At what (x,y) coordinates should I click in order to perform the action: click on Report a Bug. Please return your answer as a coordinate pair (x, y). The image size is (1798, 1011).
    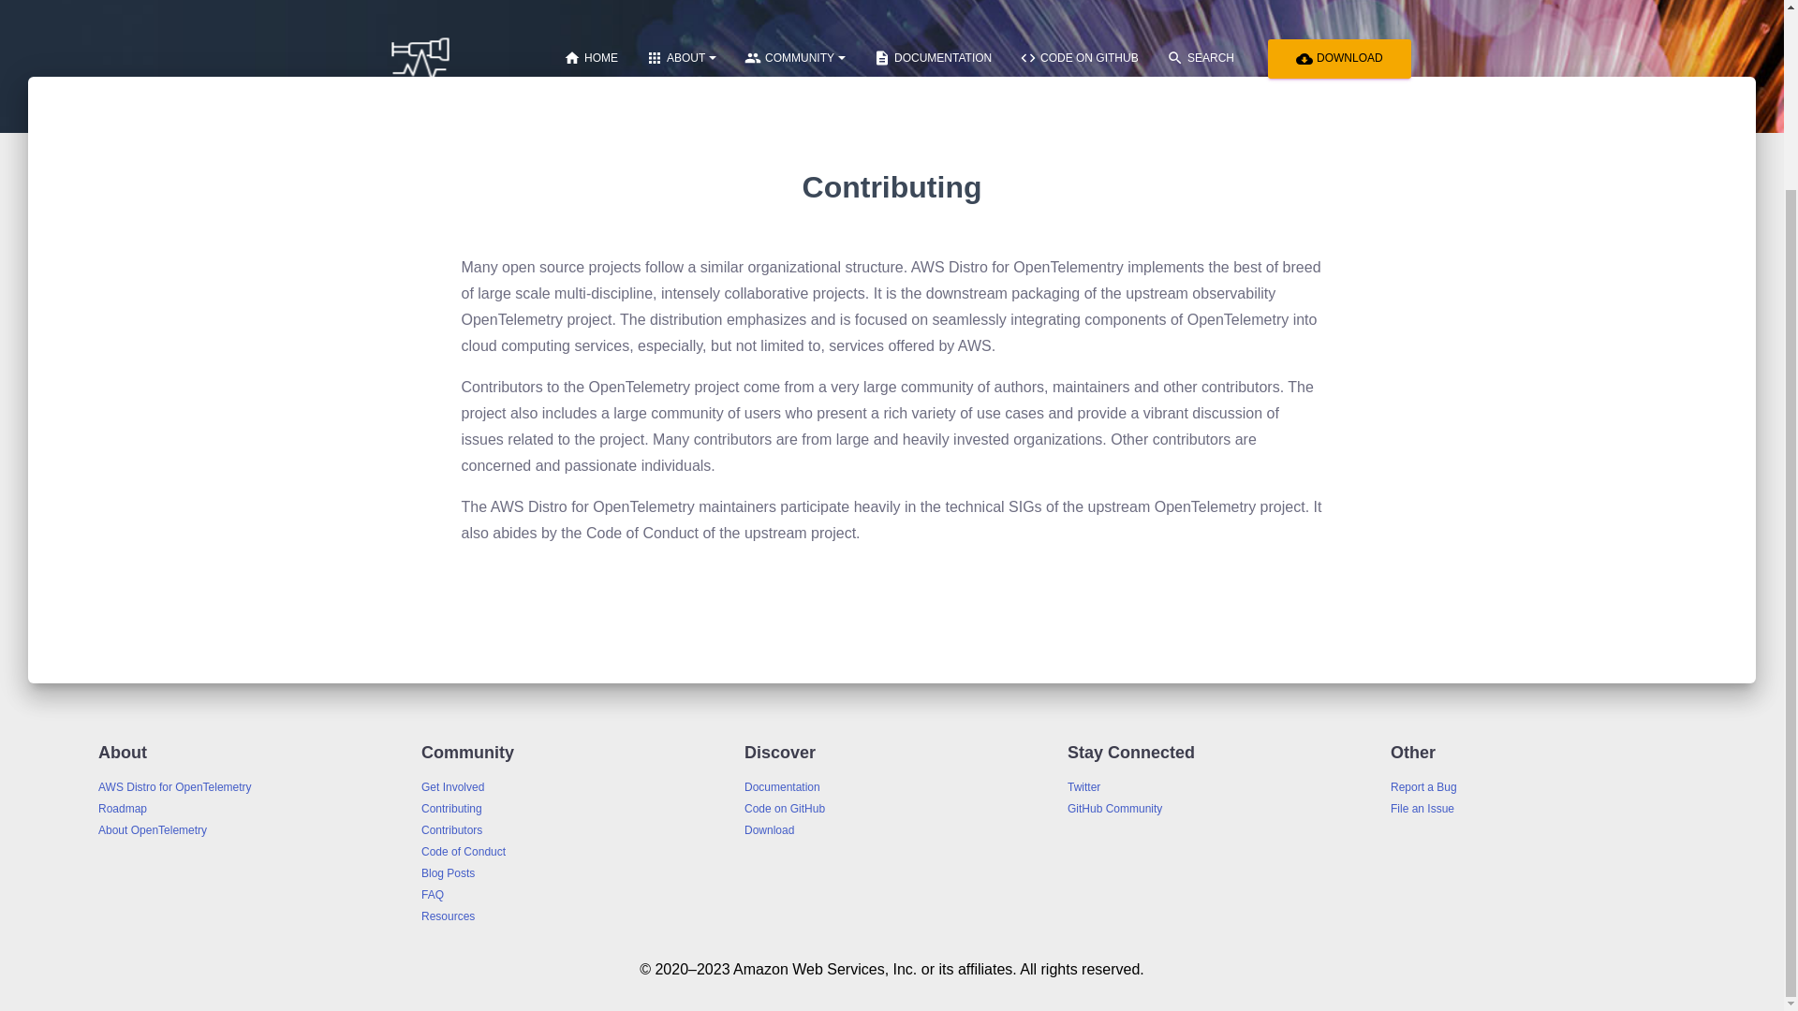
    Looking at the image, I should click on (1423, 786).